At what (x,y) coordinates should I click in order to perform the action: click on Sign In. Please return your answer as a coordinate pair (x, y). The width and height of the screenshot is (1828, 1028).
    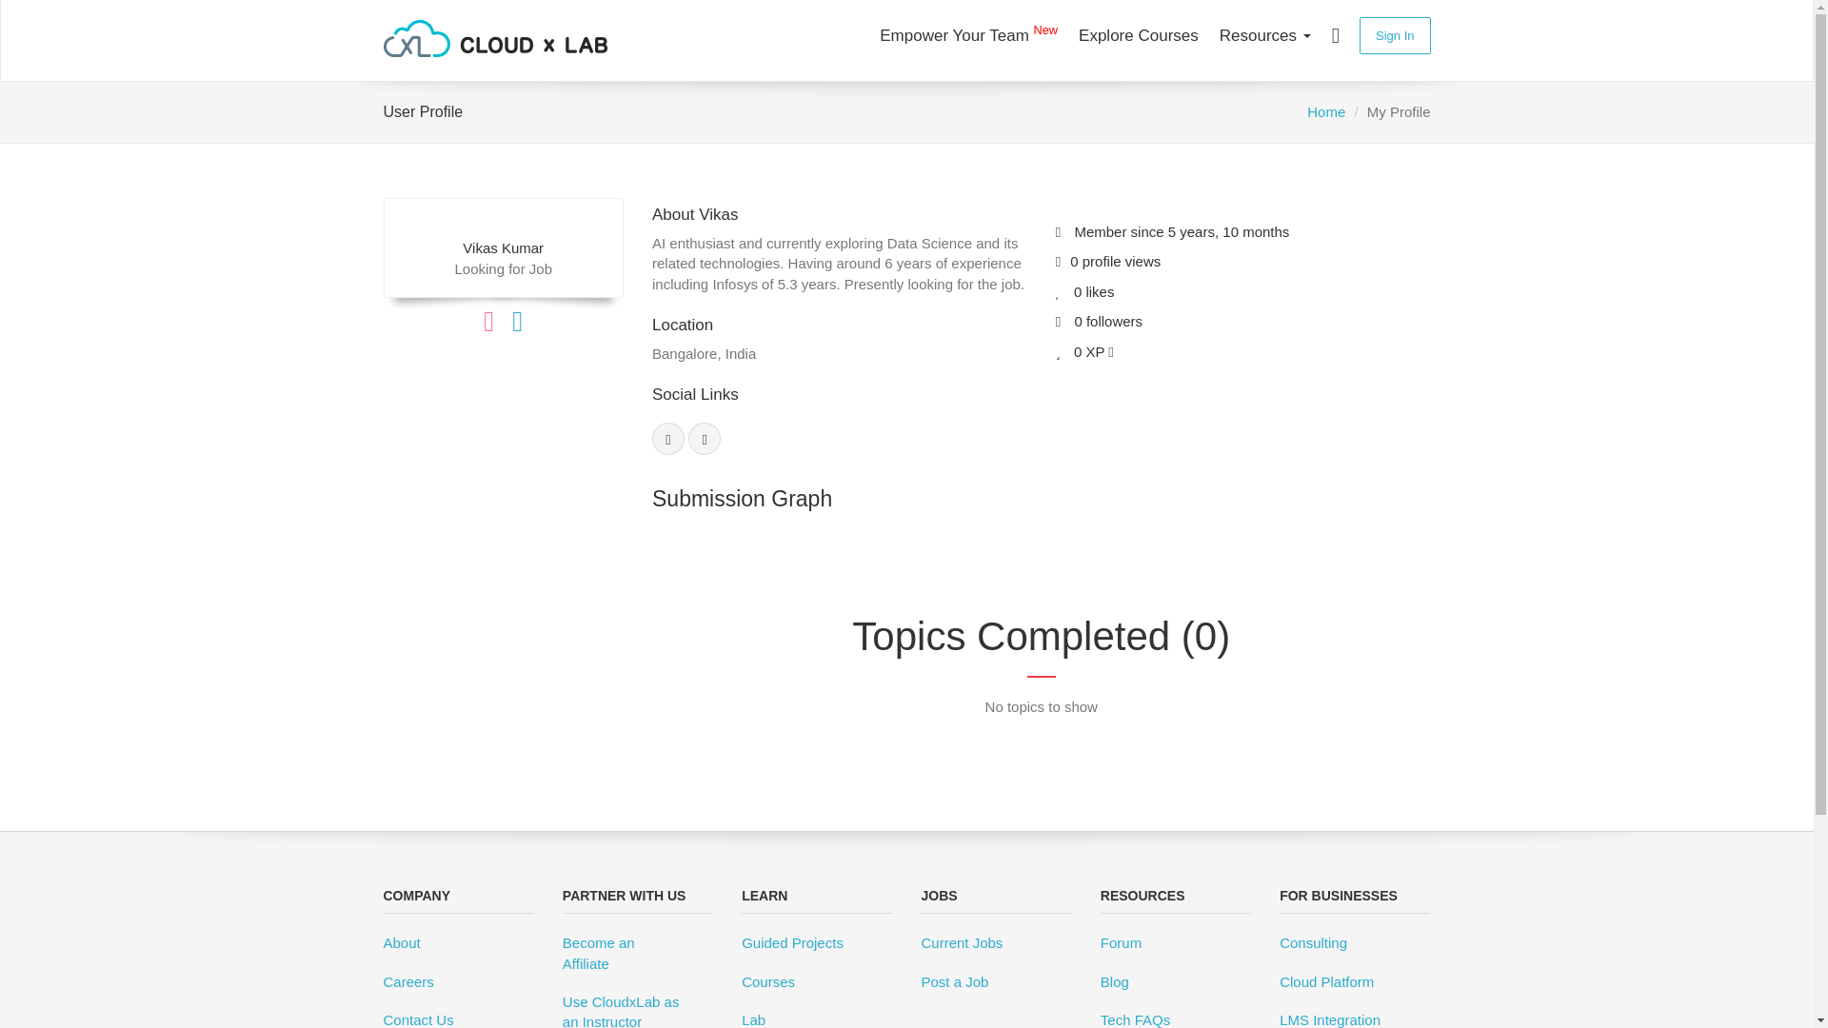
    Looking at the image, I should click on (1394, 36).